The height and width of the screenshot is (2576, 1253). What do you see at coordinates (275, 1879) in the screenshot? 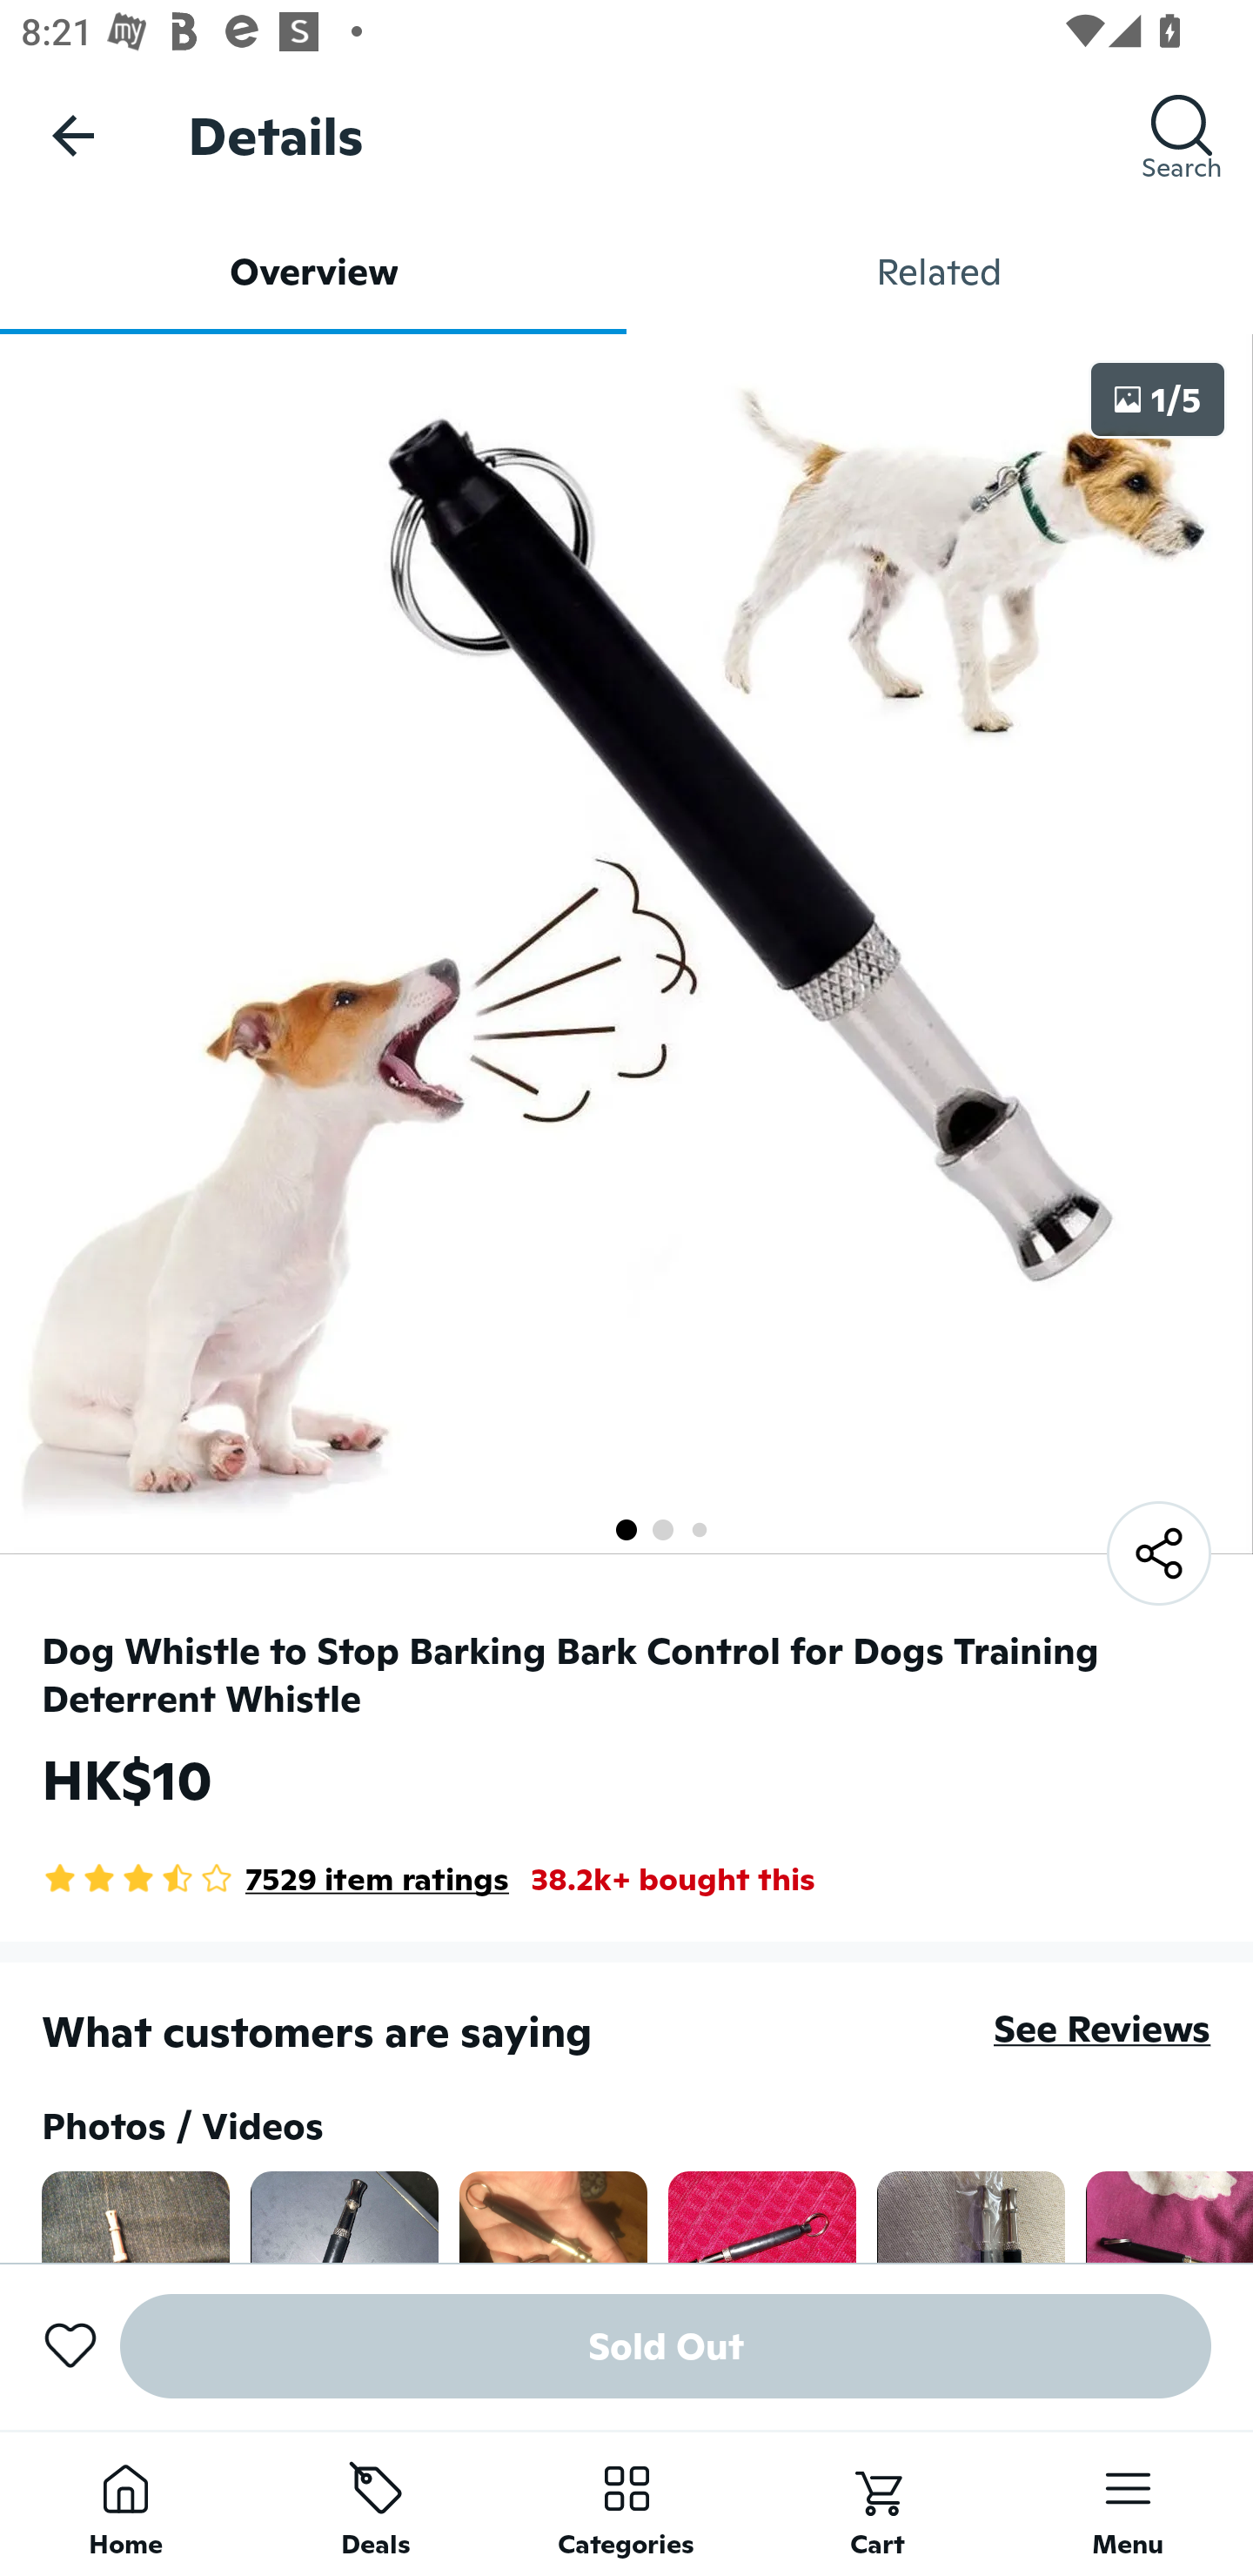
I see `3.6 Star Rating 7529 item ratings` at bounding box center [275, 1879].